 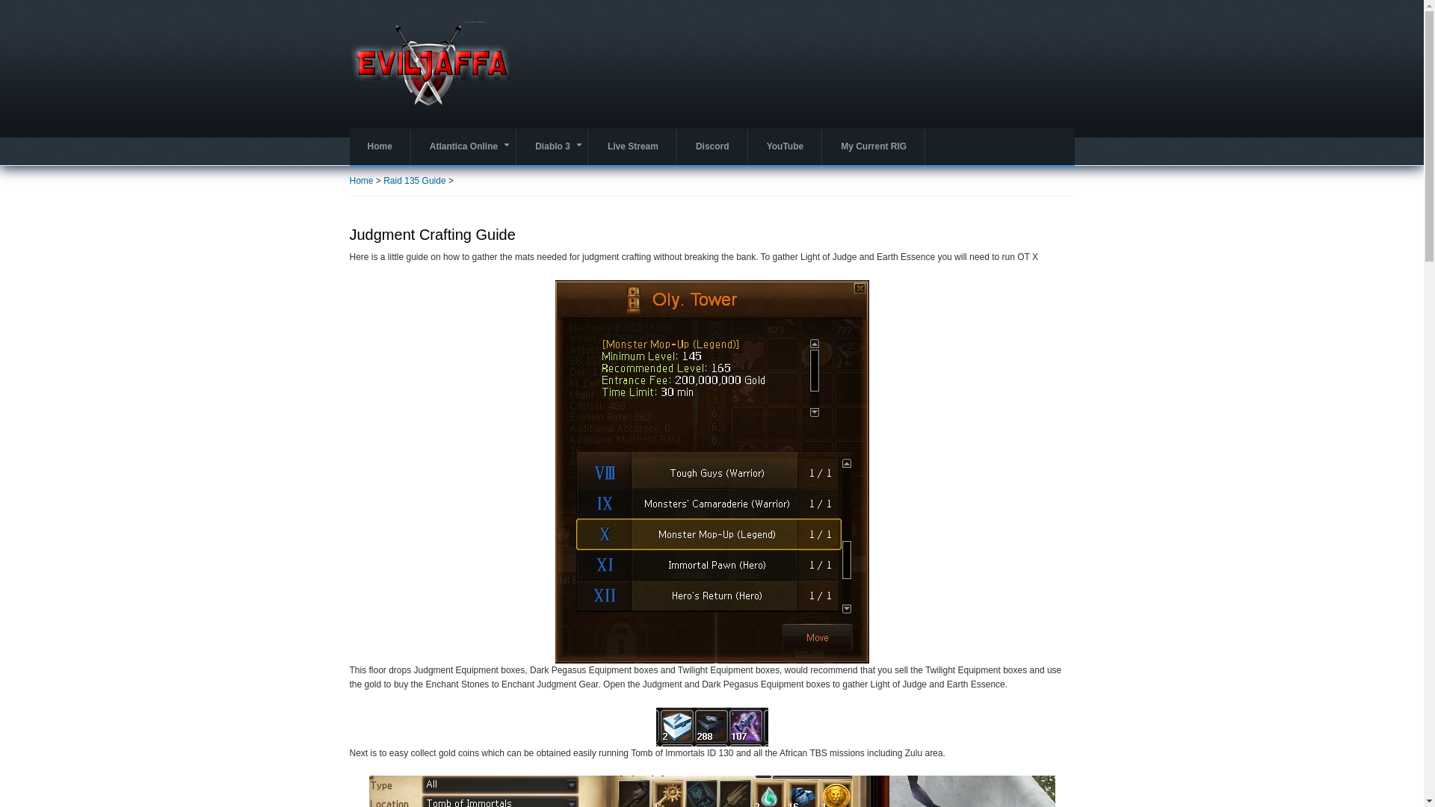 I want to click on Home, so click(x=380, y=146).